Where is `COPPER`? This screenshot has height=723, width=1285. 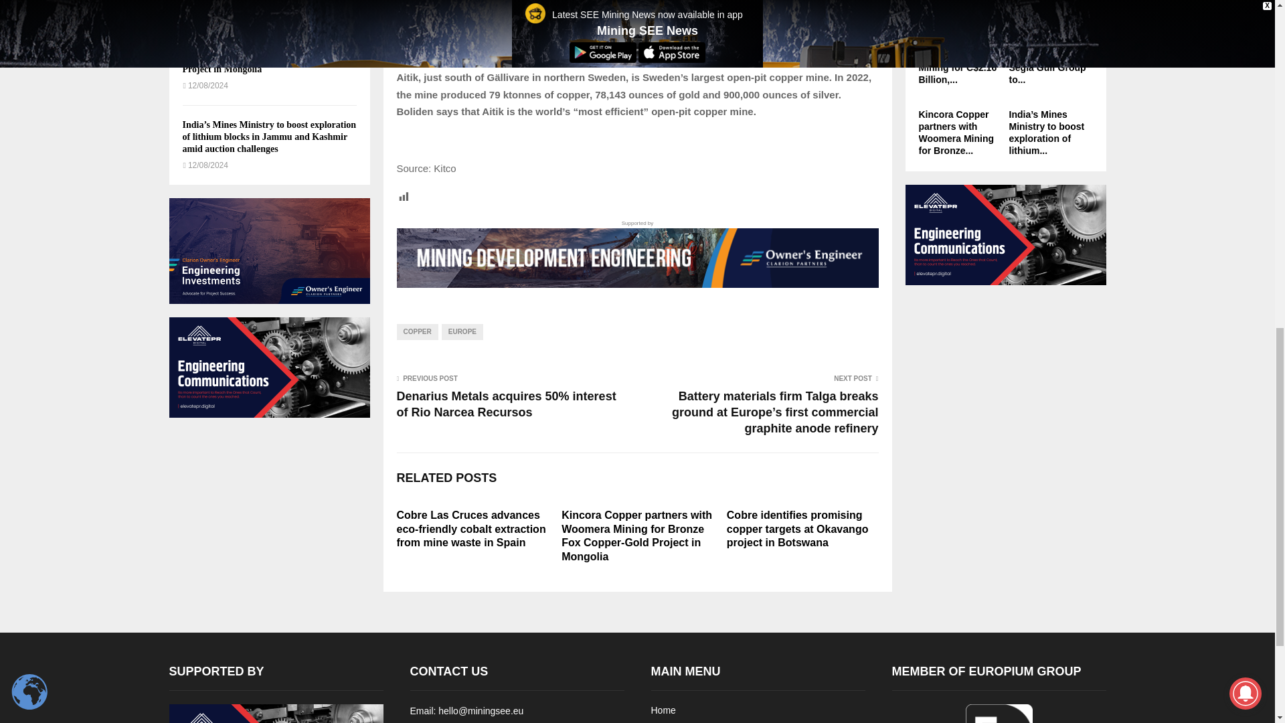
COPPER is located at coordinates (416, 331).